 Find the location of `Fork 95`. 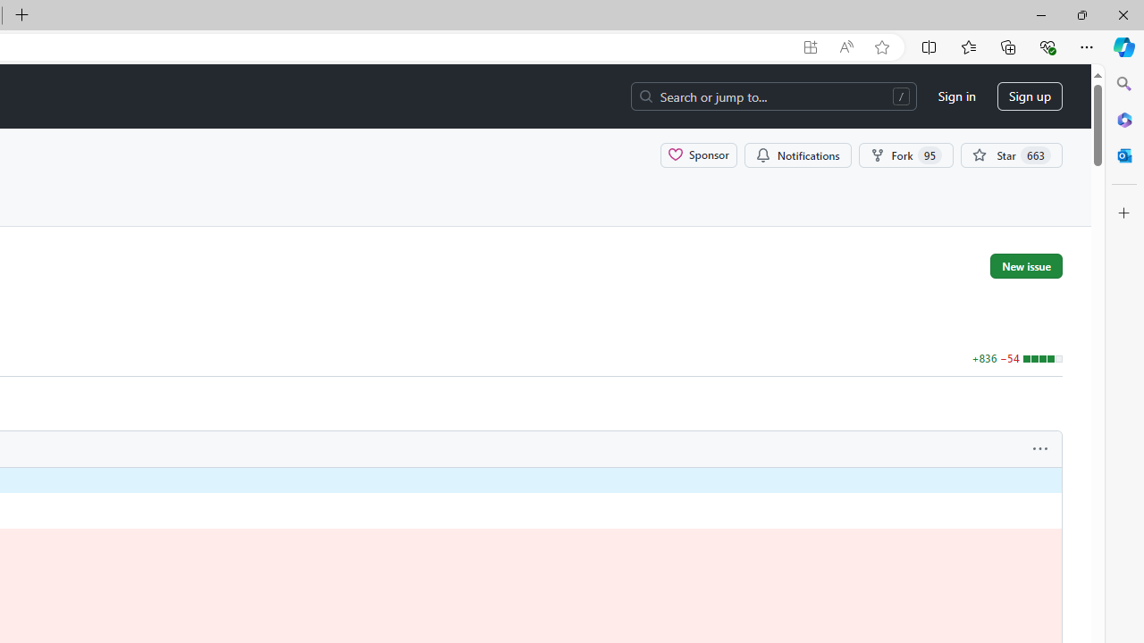

Fork 95 is located at coordinates (906, 154).